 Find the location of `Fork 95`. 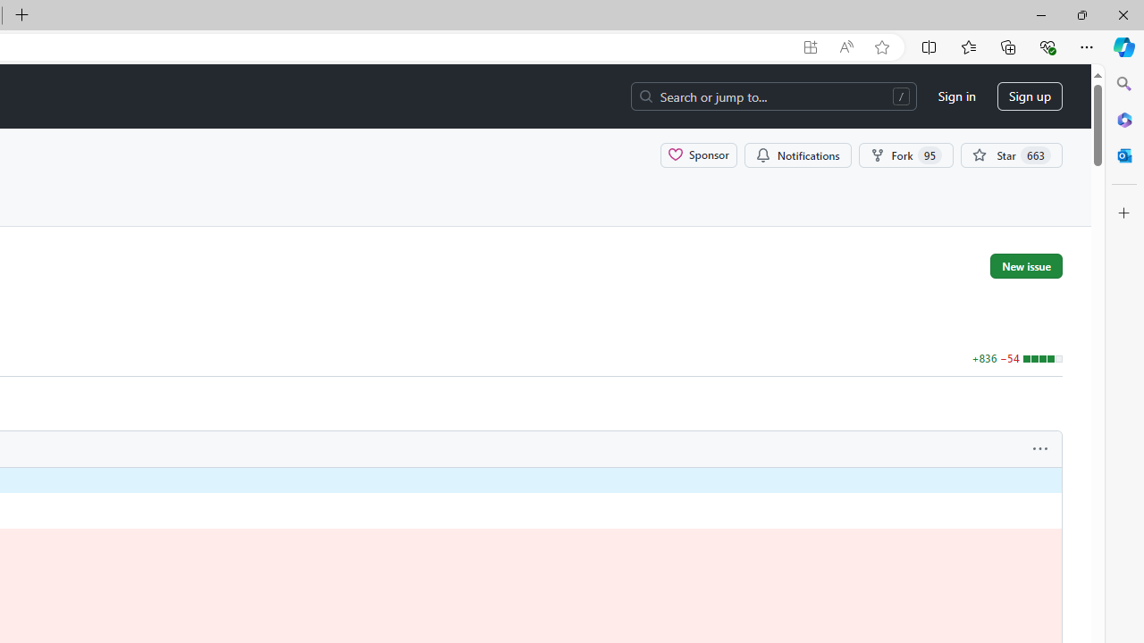

Fork 95 is located at coordinates (906, 154).